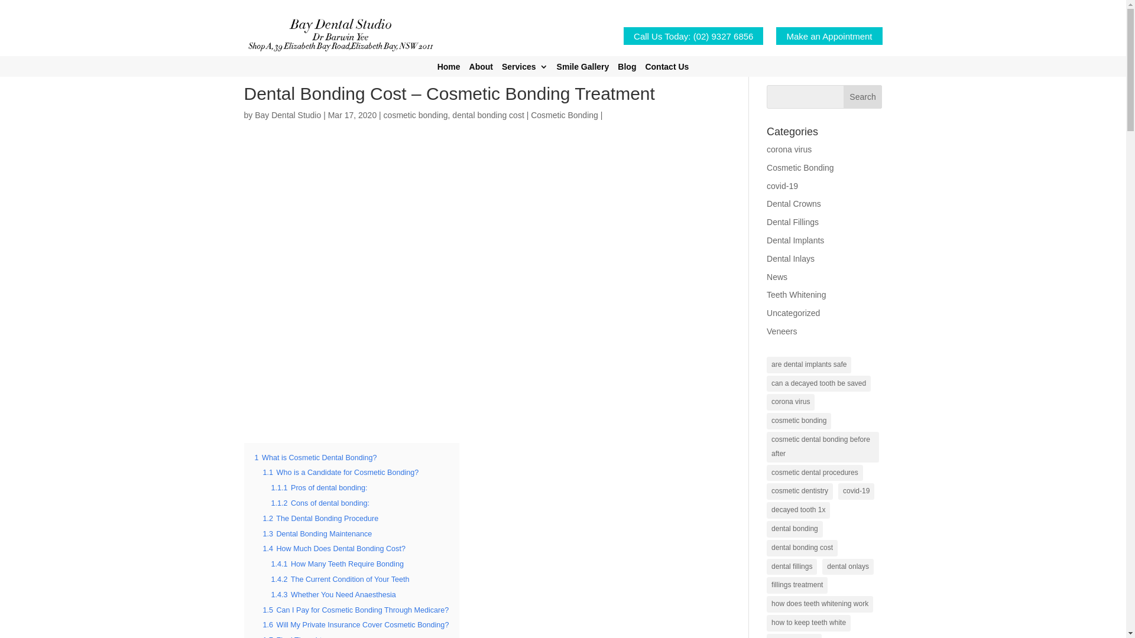 The image size is (1135, 638). Describe the element at coordinates (565, 115) in the screenshot. I see `Cosmetic Bonding` at that location.